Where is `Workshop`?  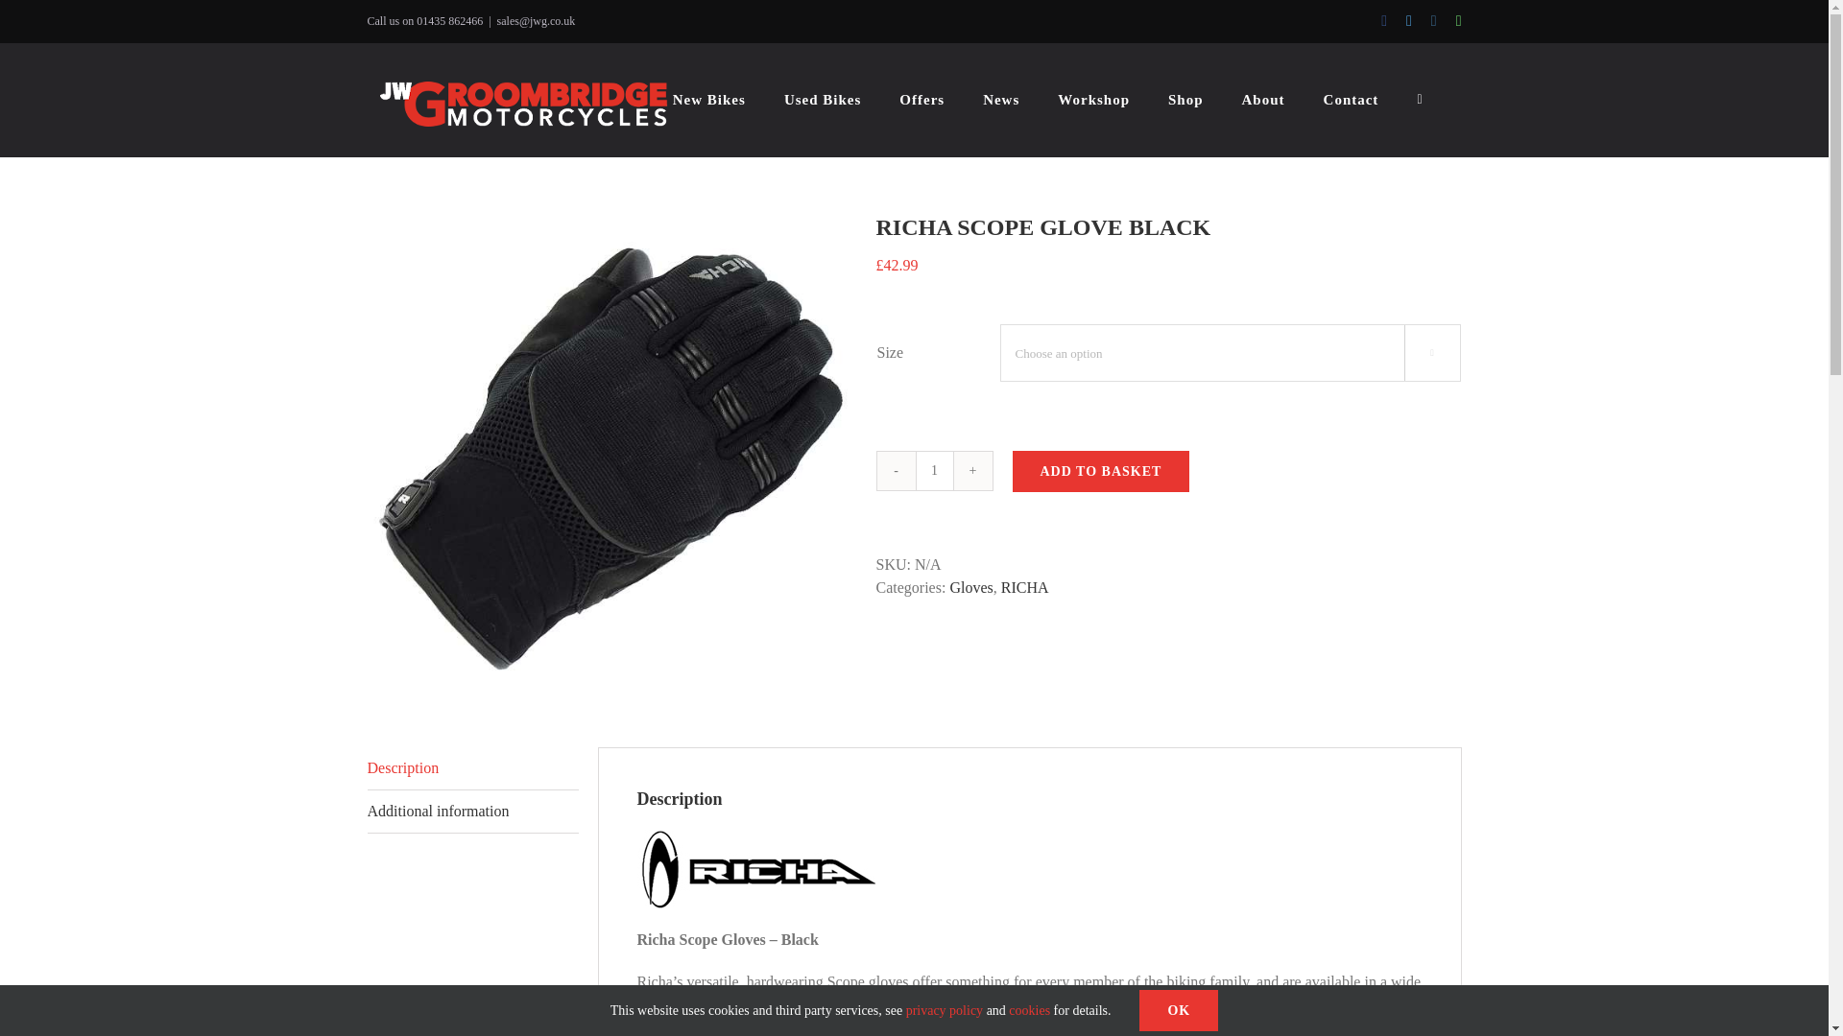
Workshop is located at coordinates (1093, 100).